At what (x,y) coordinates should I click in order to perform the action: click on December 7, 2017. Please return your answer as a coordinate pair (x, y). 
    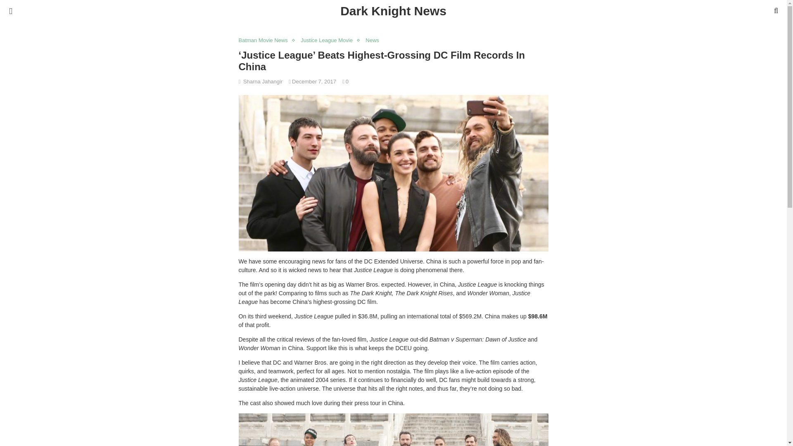
    Looking at the image, I should click on (314, 82).